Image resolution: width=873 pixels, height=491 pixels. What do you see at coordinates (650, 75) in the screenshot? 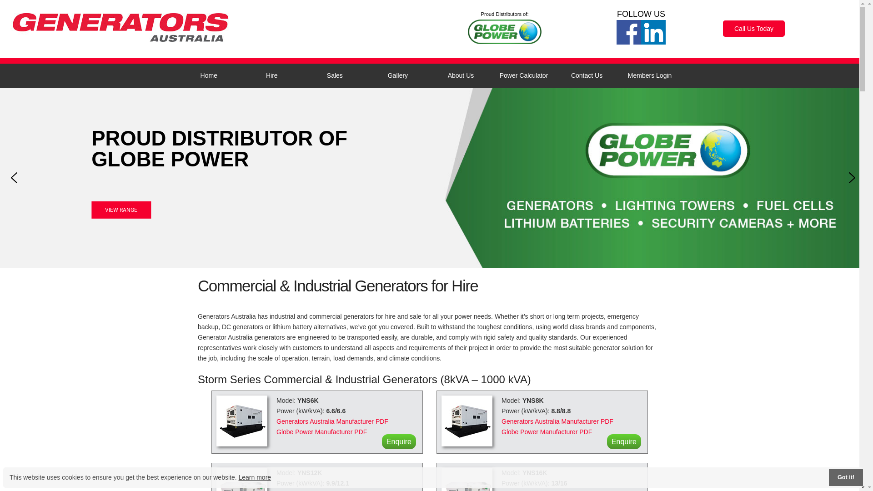
I see `Members Login` at bounding box center [650, 75].